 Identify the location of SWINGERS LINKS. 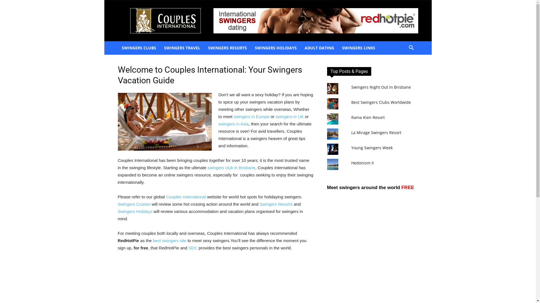
(359, 48).